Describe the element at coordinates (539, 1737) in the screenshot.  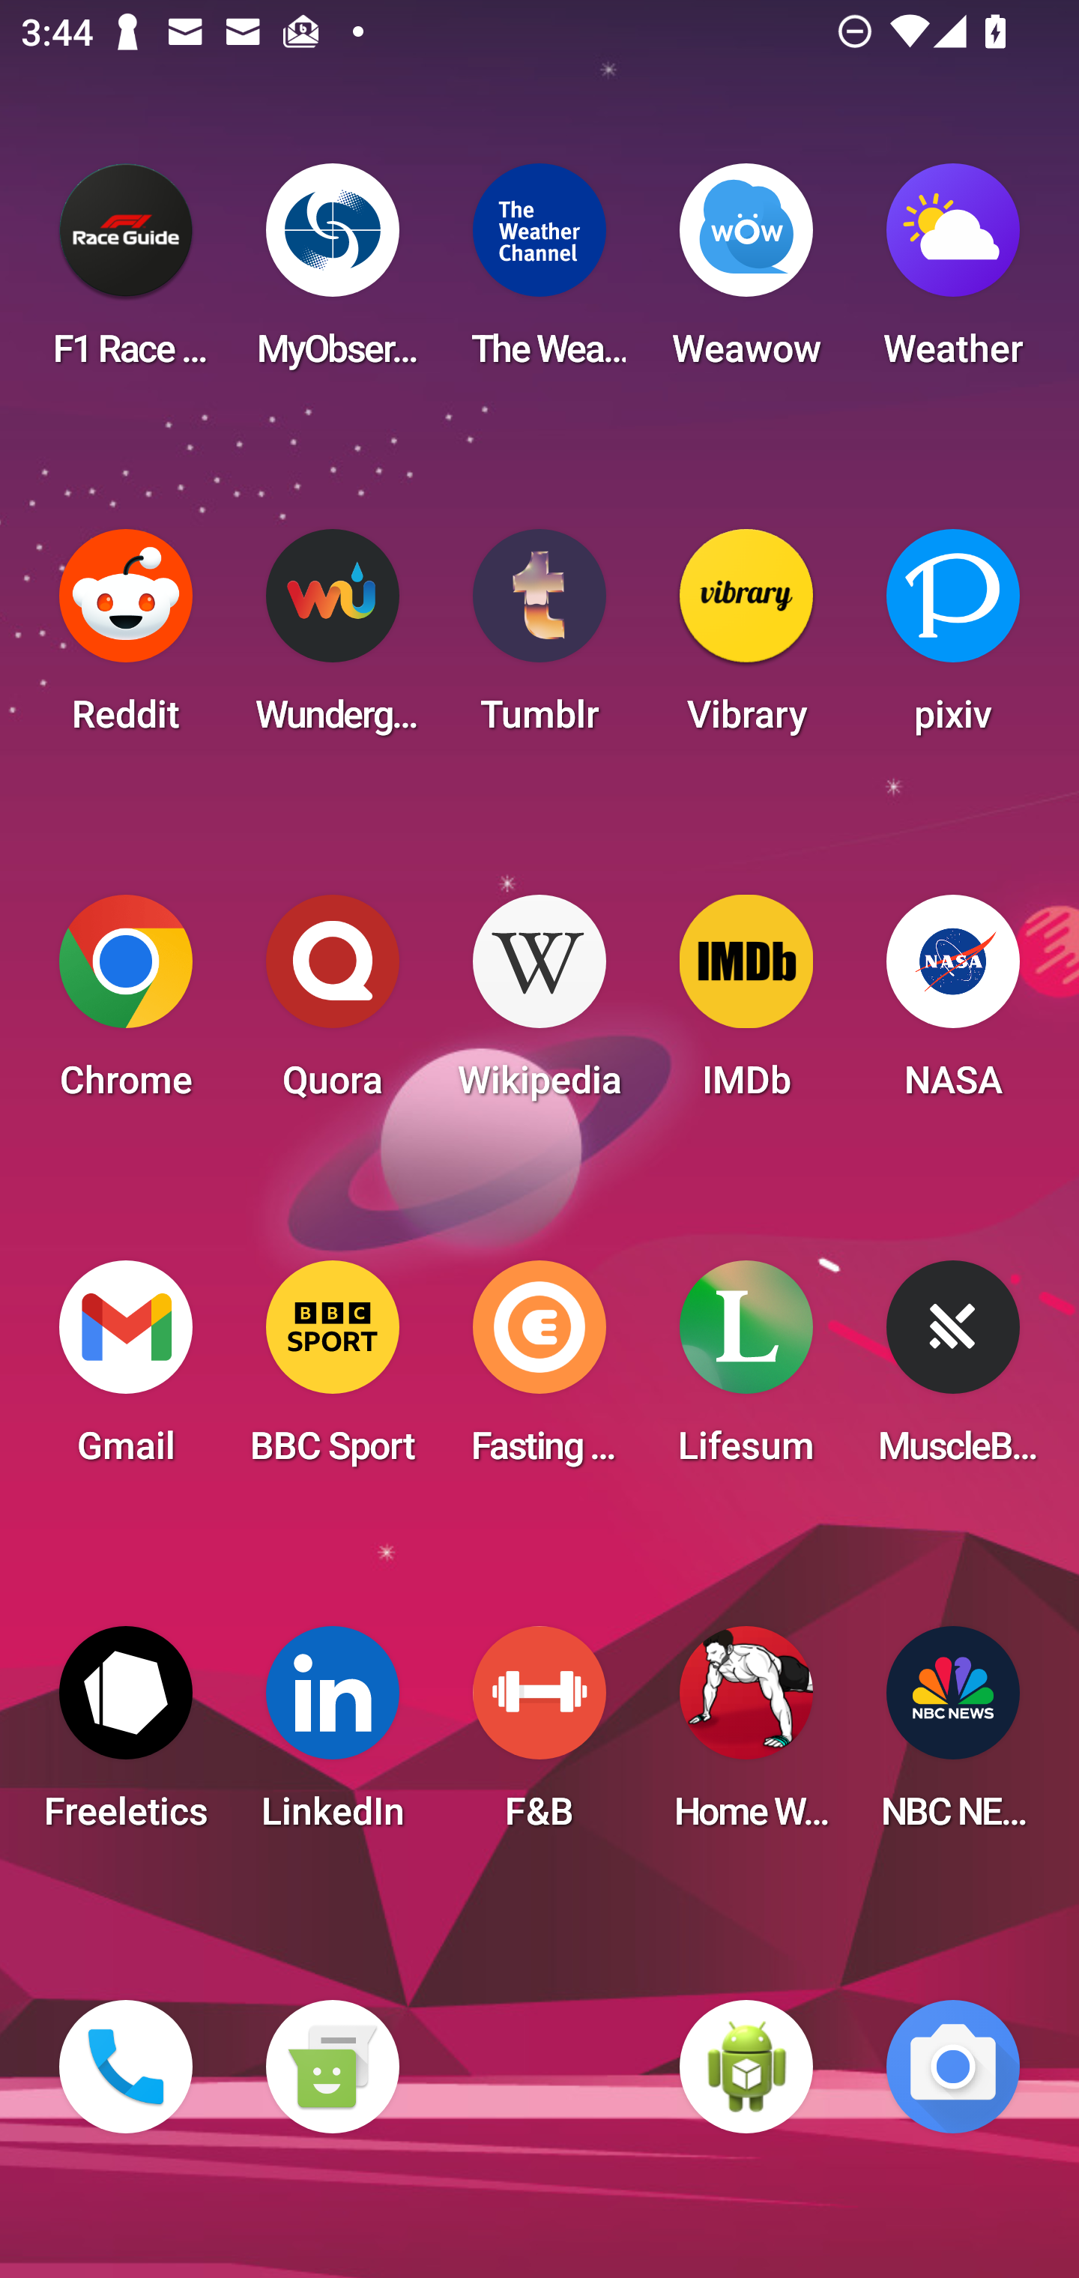
I see `F&B` at that location.